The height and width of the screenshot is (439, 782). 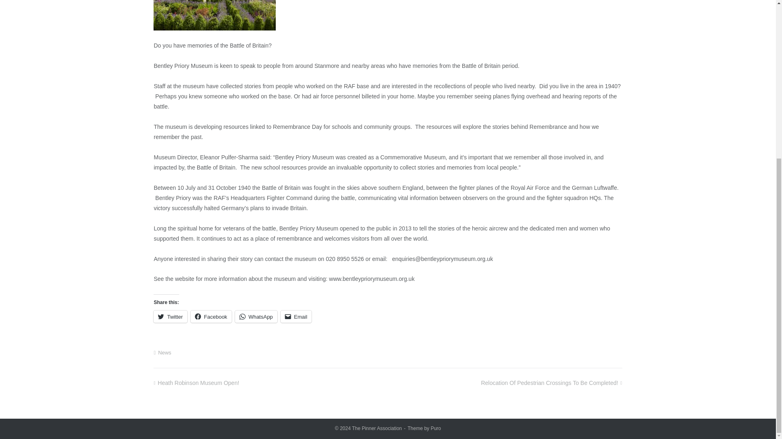 What do you see at coordinates (377, 428) in the screenshot?
I see `The Pinner Association` at bounding box center [377, 428].